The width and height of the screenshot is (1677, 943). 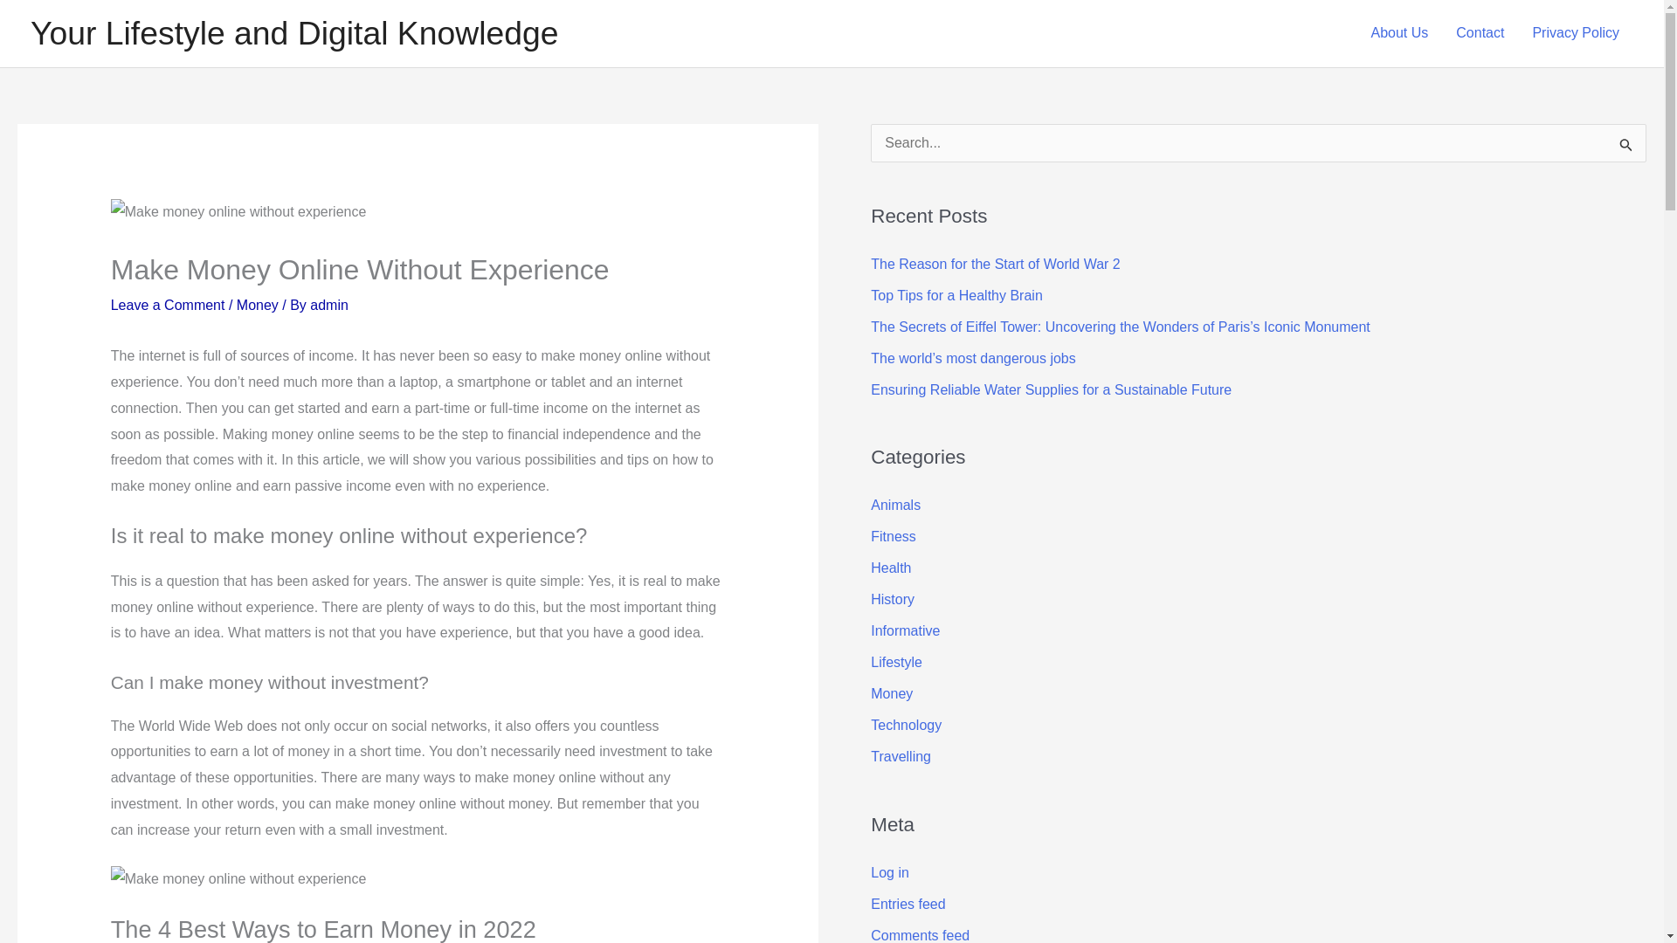 I want to click on Fitness, so click(x=893, y=536).